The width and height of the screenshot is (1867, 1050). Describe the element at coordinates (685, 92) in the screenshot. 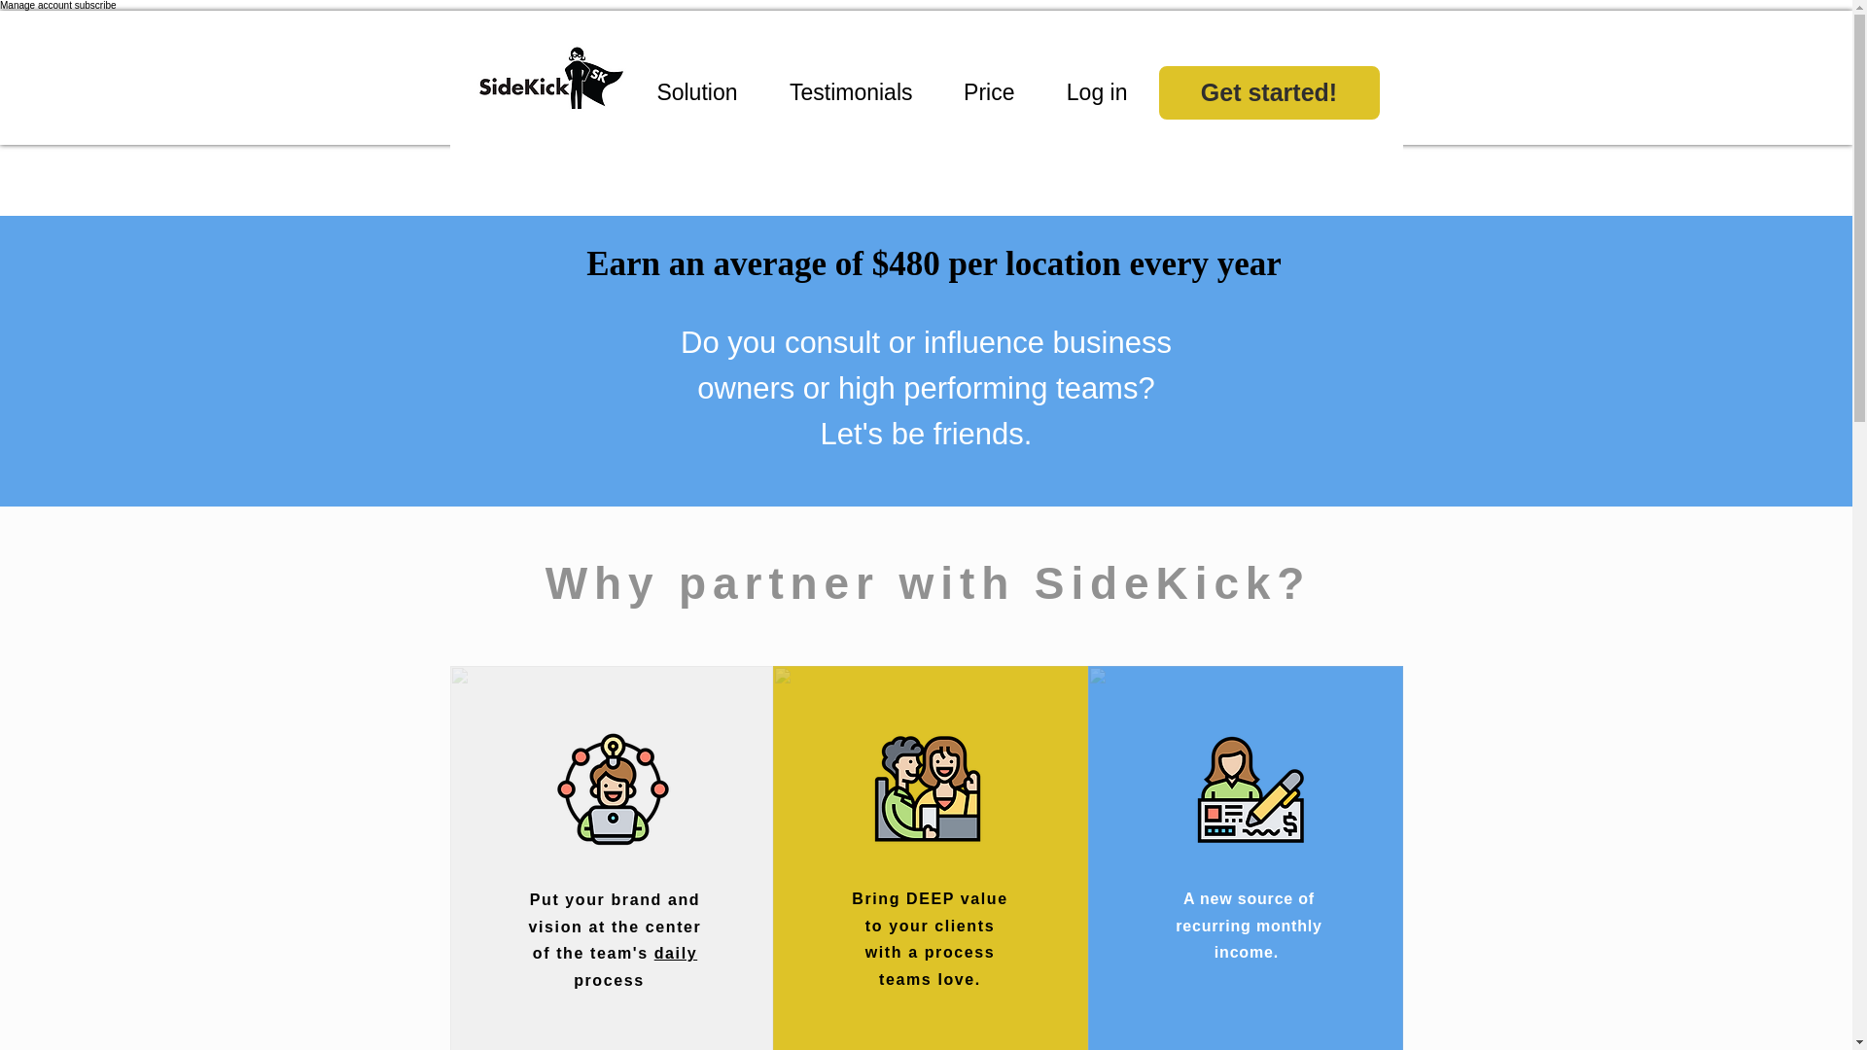

I see `Solution` at that location.